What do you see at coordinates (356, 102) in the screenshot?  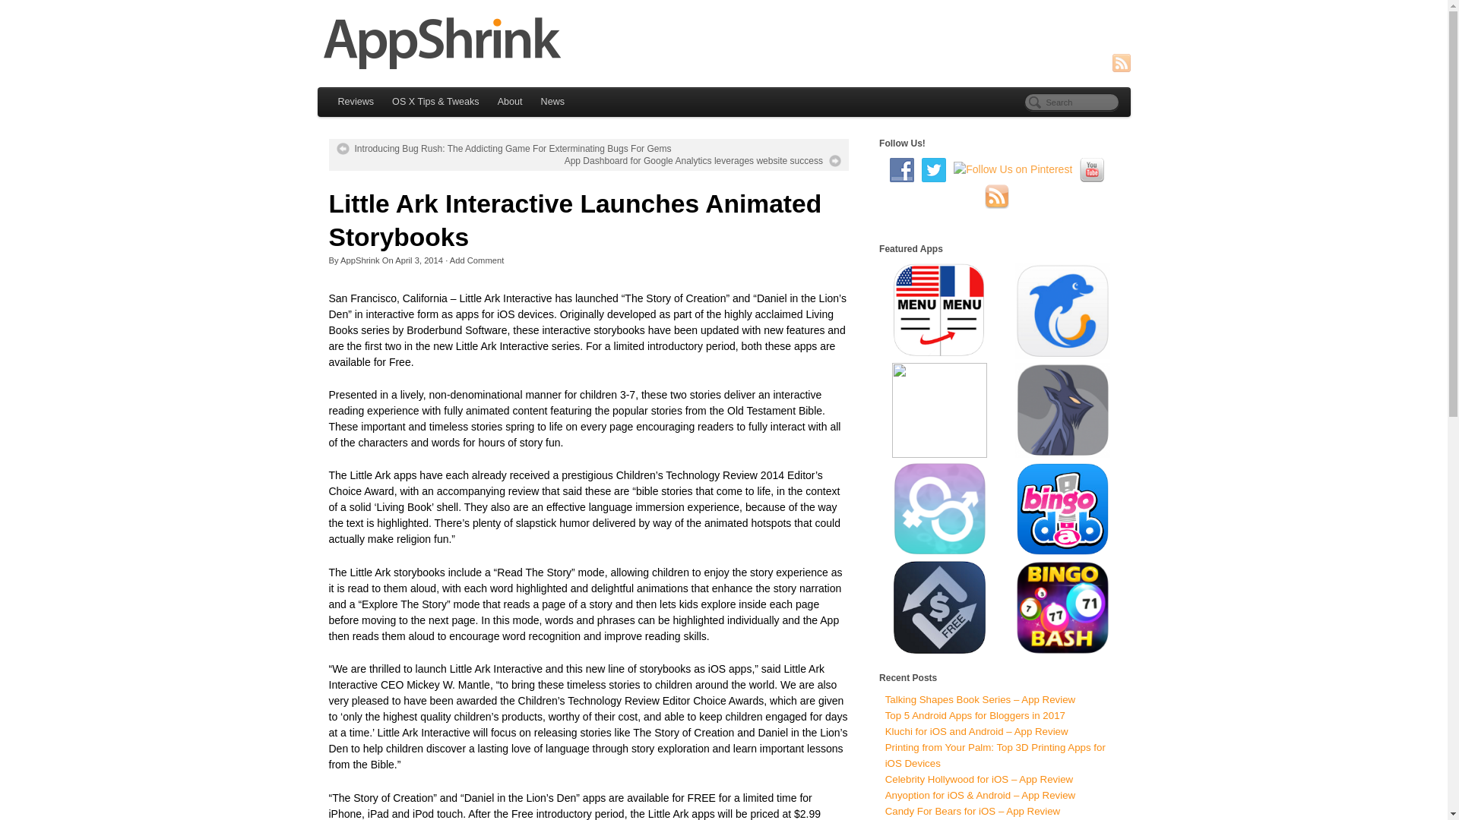 I see `Reviews` at bounding box center [356, 102].